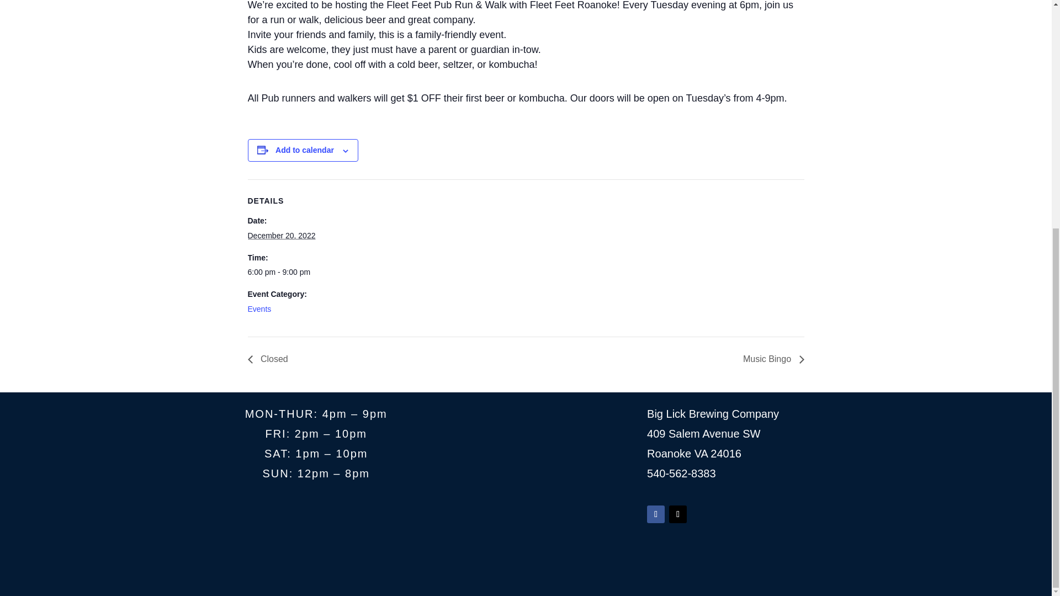  Describe the element at coordinates (305, 150) in the screenshot. I see `Add to calendar` at that location.